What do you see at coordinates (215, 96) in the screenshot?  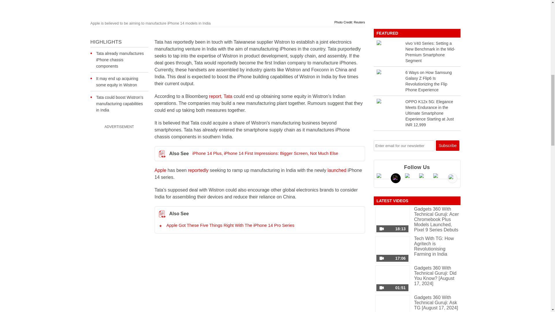 I see `report` at bounding box center [215, 96].